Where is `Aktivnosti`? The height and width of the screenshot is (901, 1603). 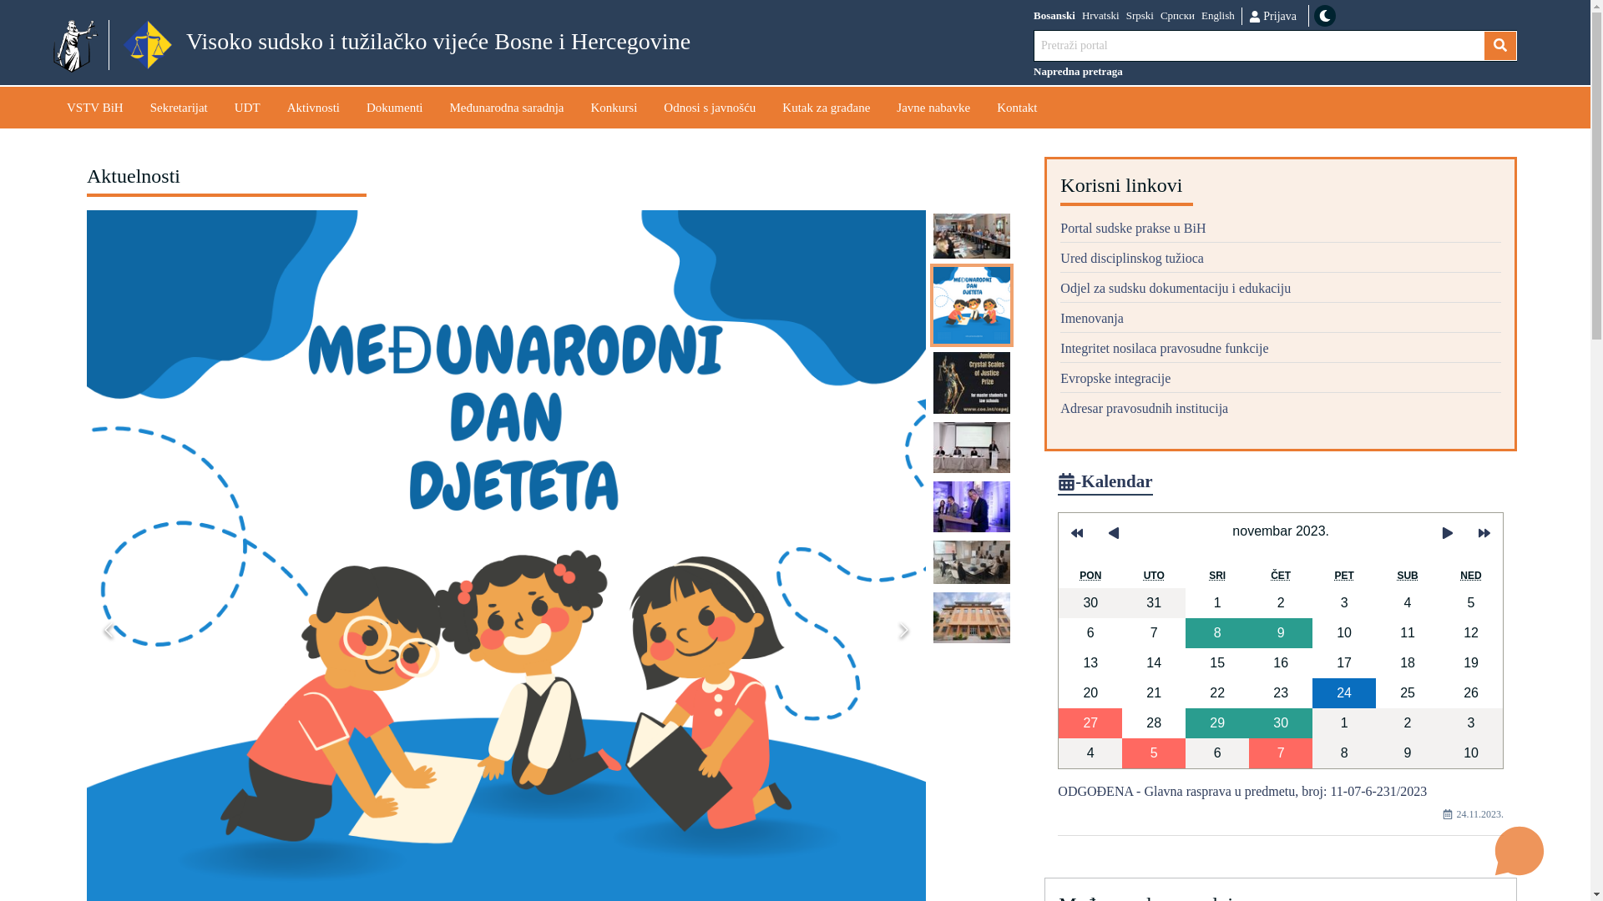 Aktivnosti is located at coordinates (314, 107).